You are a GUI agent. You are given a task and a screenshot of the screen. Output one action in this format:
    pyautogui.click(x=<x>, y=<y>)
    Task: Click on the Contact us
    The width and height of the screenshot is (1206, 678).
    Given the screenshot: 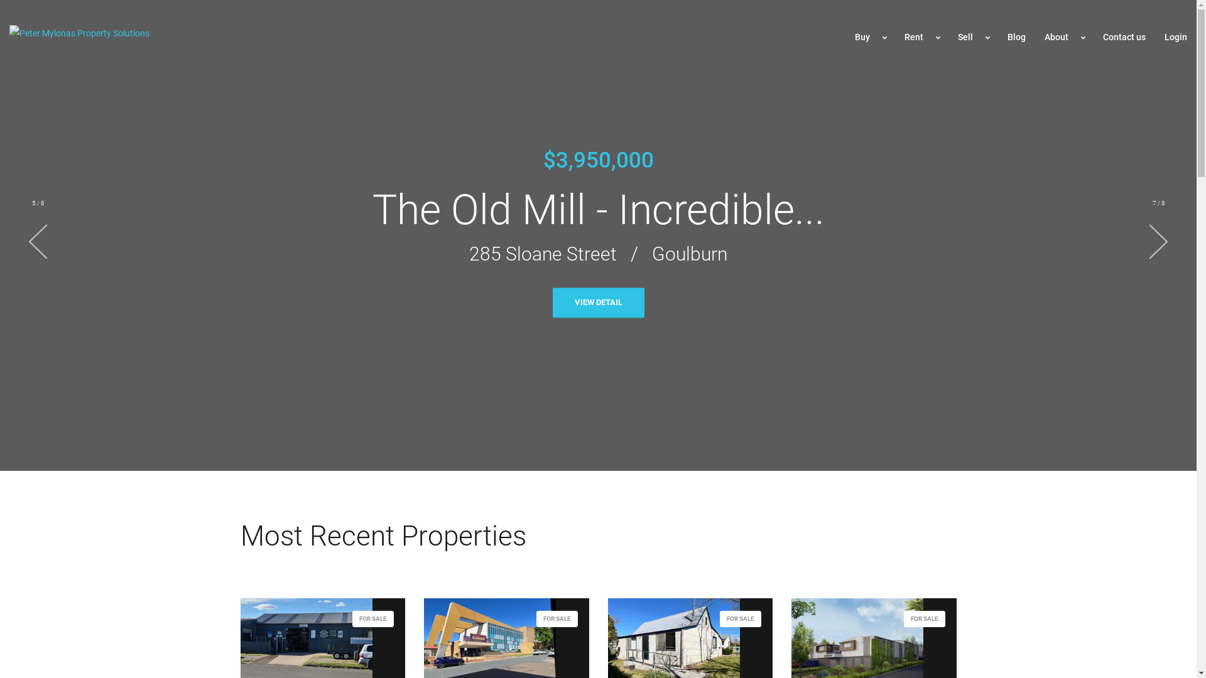 What is the action you would take?
    pyautogui.click(x=1124, y=37)
    